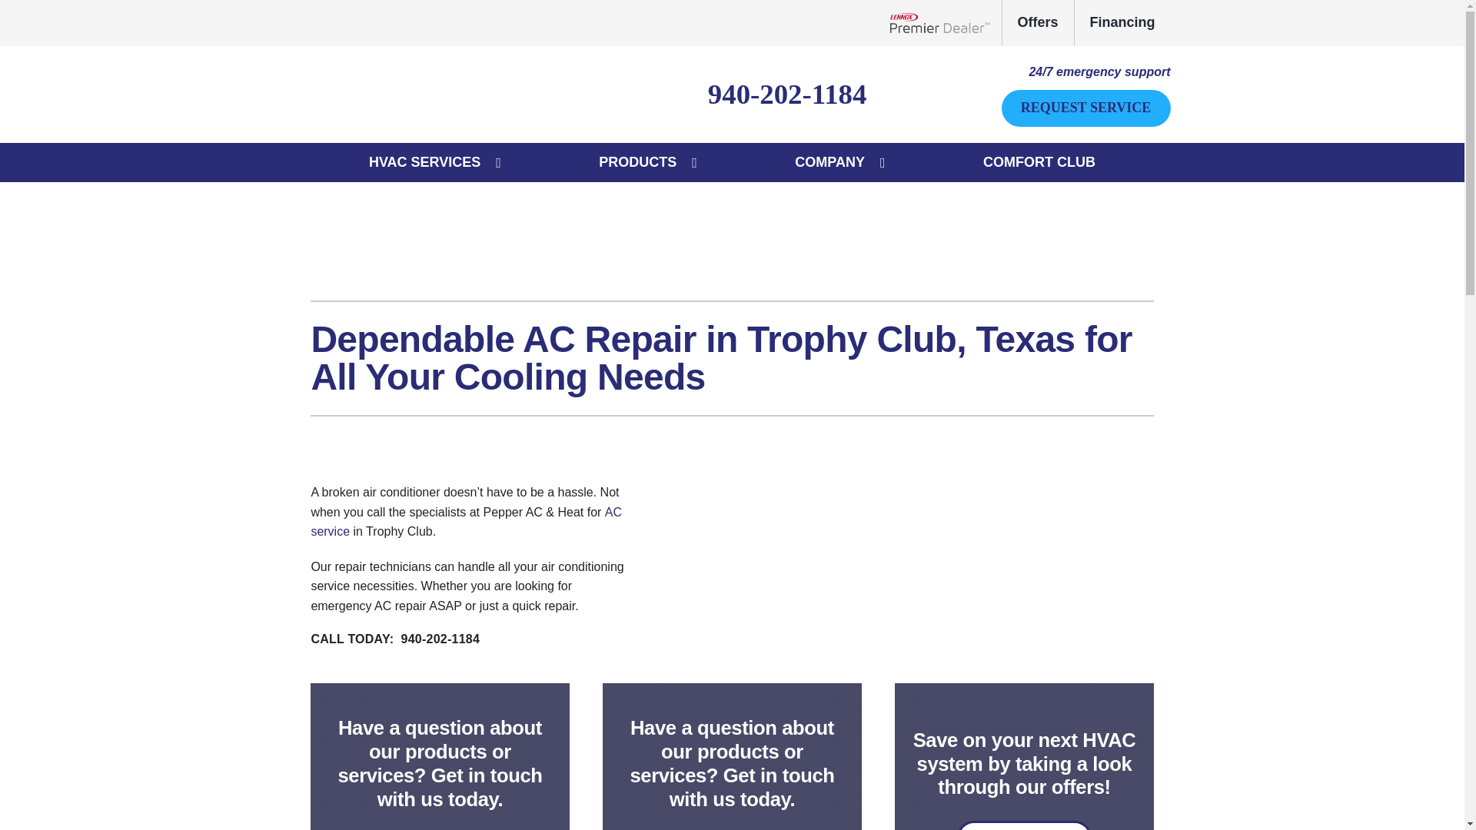  Describe the element at coordinates (829, 162) in the screenshot. I see `COMPANY` at that location.